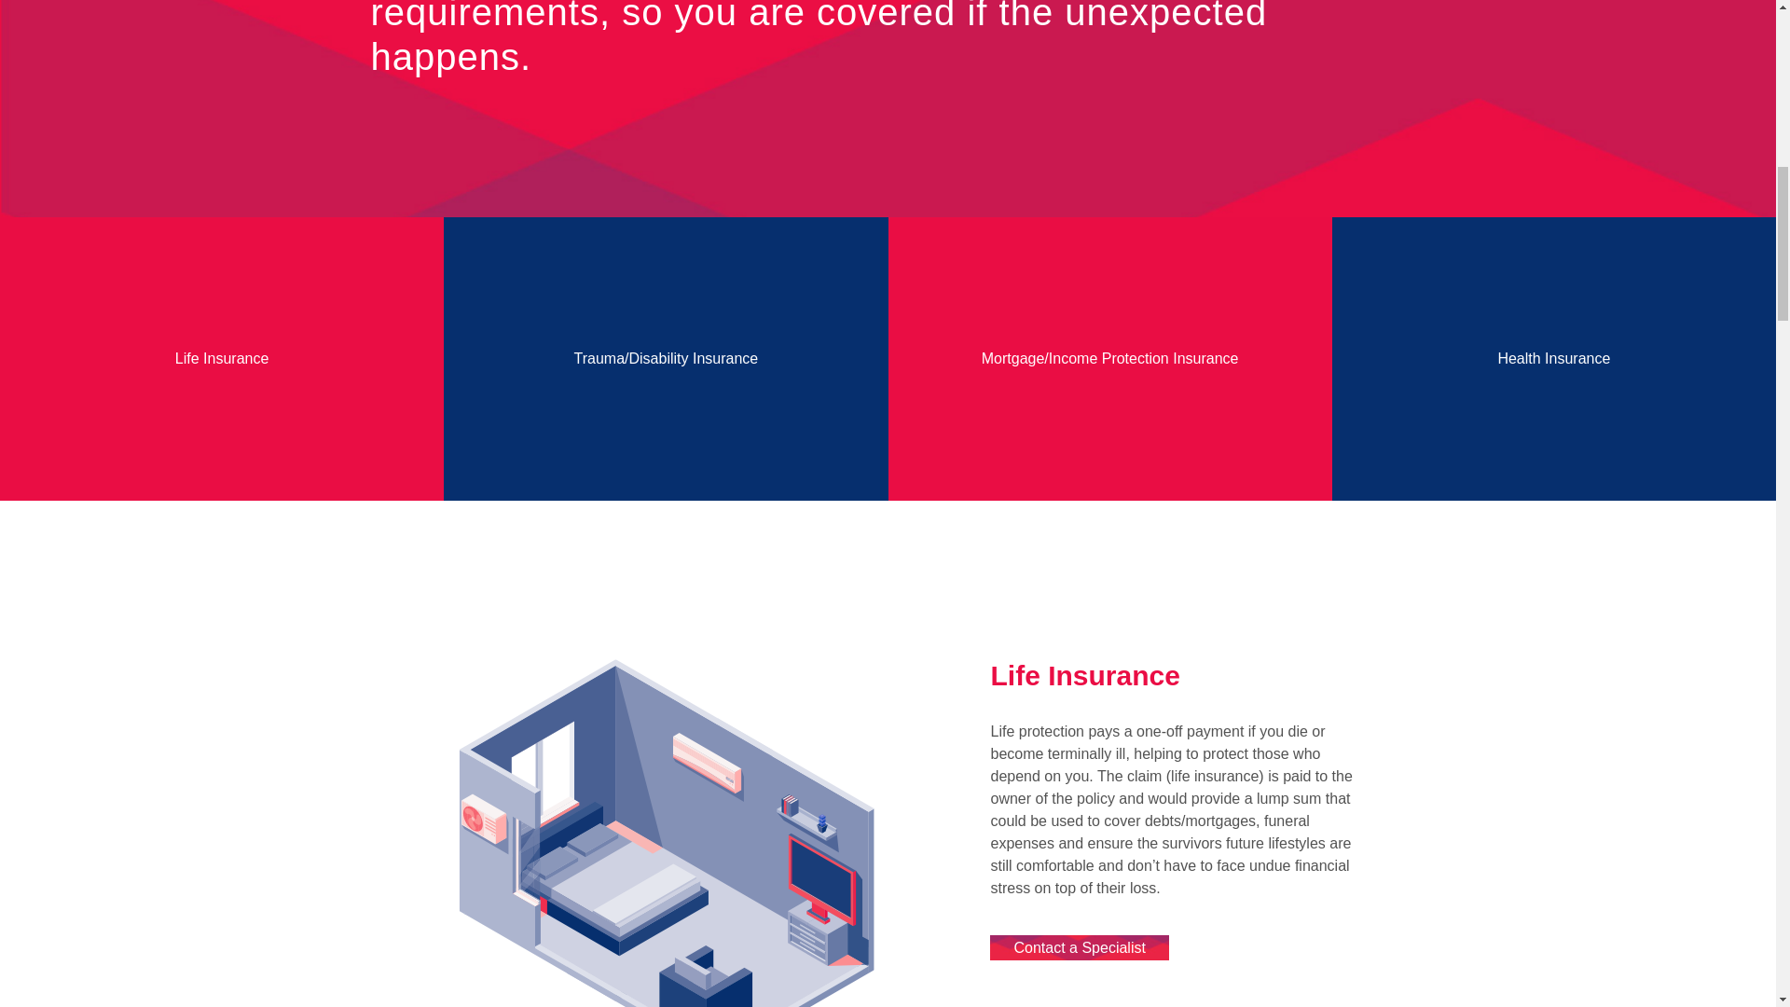  What do you see at coordinates (1553, 358) in the screenshot?
I see `Health Insurance` at bounding box center [1553, 358].